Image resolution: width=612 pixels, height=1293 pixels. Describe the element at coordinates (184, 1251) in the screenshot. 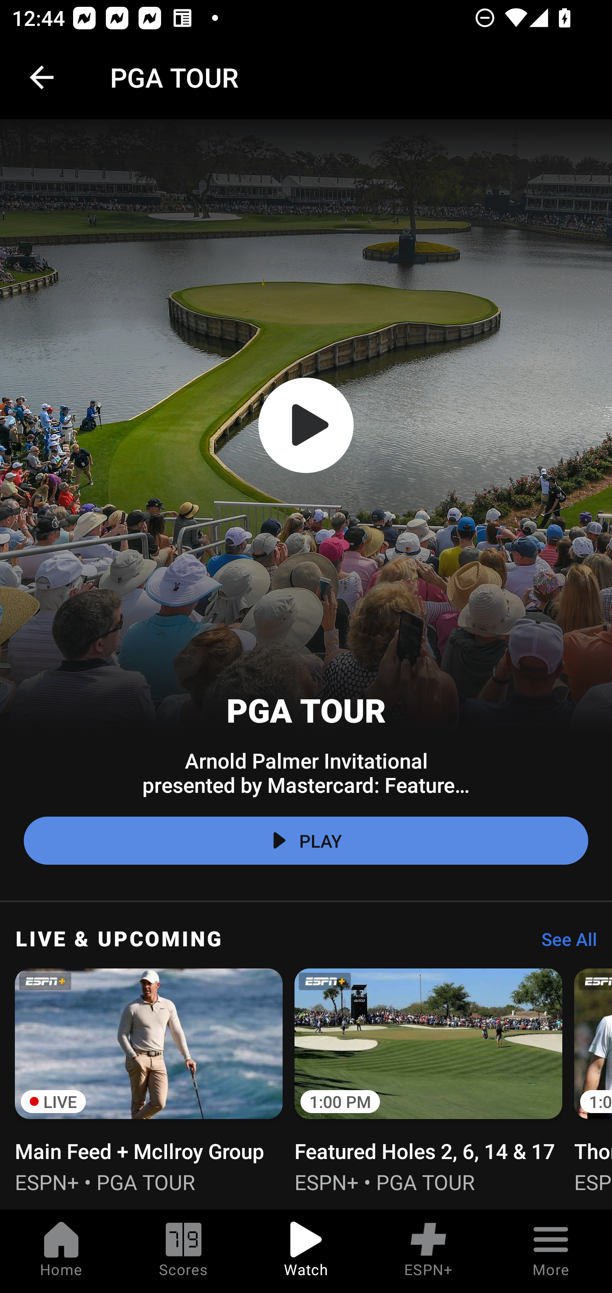

I see `Scores` at that location.